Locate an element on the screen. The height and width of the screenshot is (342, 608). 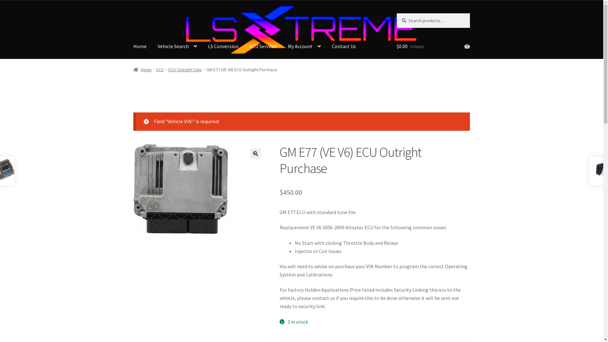
$0.00 0 items is located at coordinates (433, 47).